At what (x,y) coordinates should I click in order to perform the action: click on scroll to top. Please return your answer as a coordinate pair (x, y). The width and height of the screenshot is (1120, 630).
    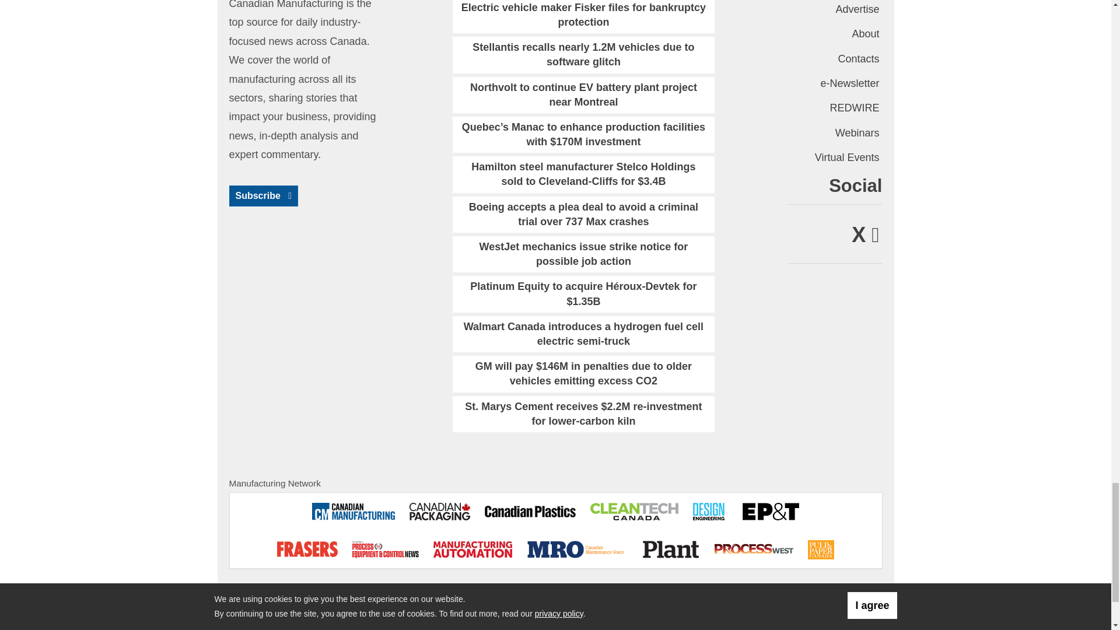
    Looking at the image, I should click on (527, 596).